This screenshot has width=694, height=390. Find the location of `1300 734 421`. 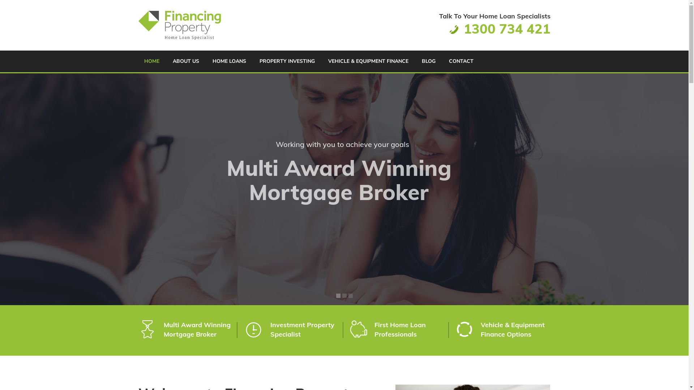

1300 734 421 is located at coordinates (507, 29).